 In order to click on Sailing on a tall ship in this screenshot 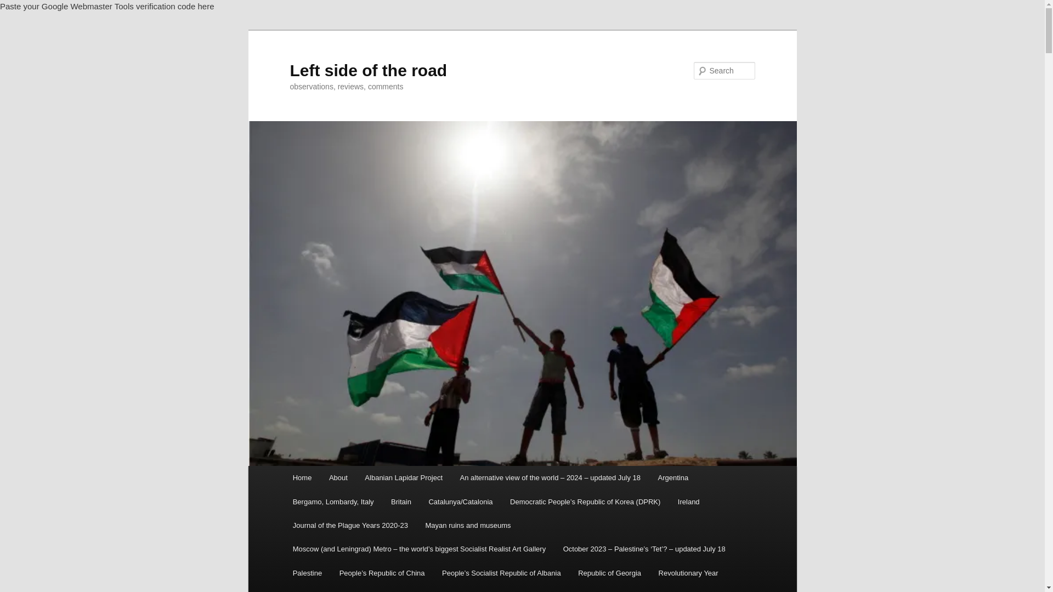, I will do `click(324, 589)`.